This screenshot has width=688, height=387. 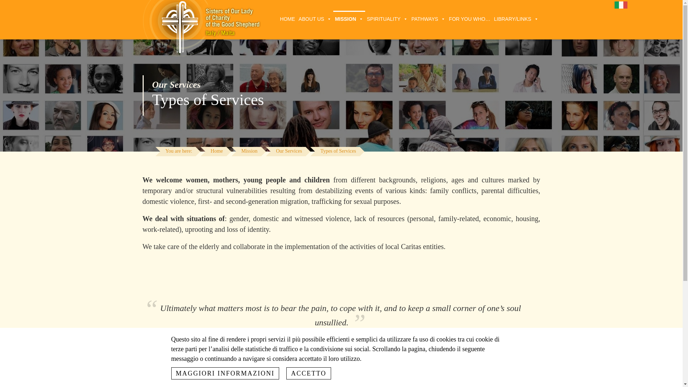 I want to click on HOME, so click(x=287, y=18).